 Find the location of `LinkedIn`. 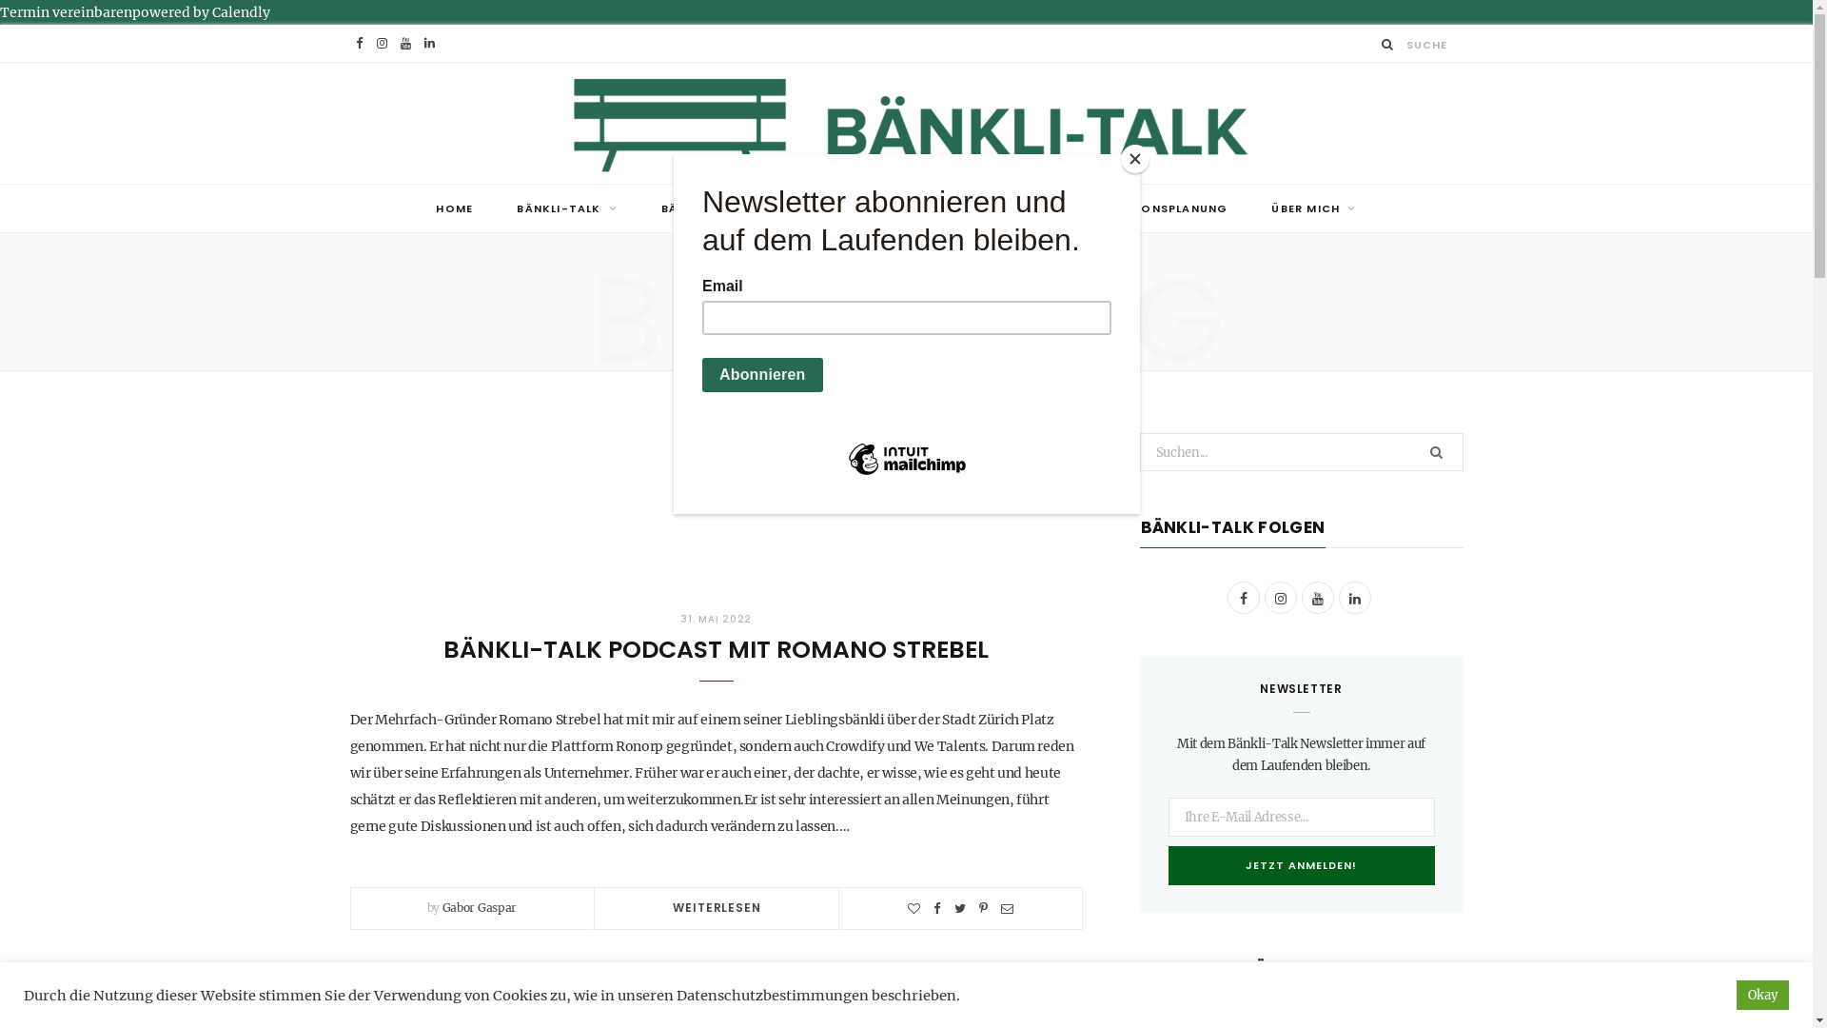

LinkedIn is located at coordinates (430, 44).